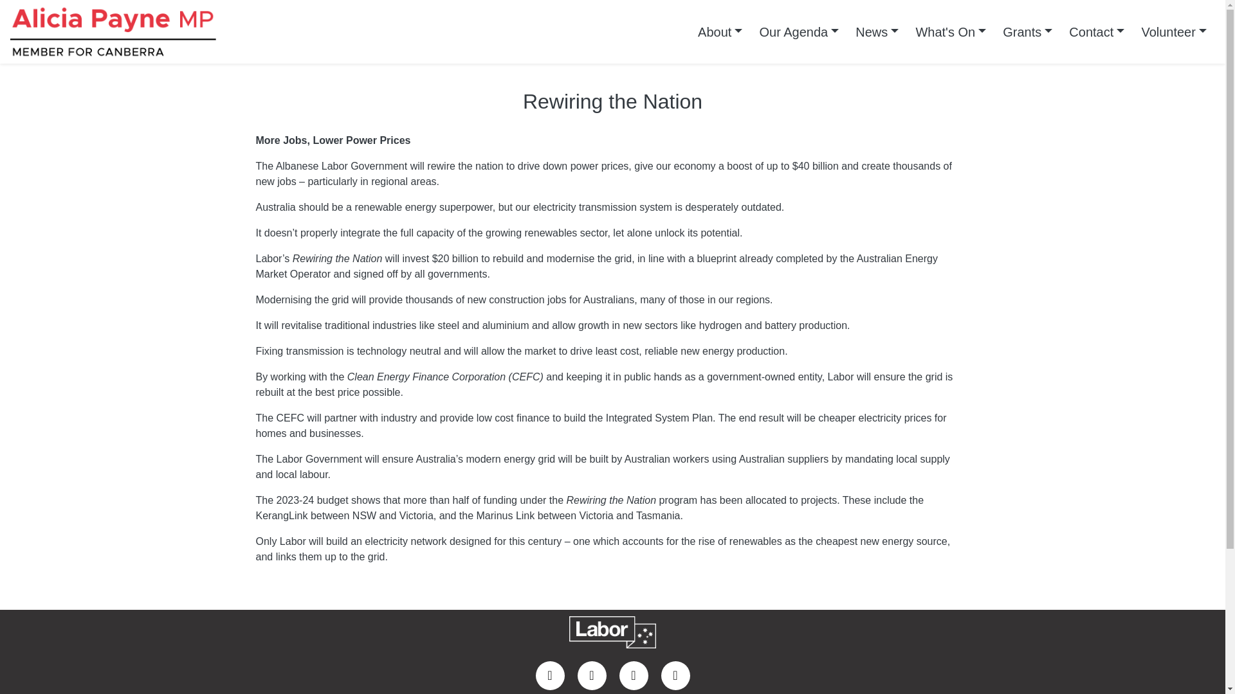 This screenshot has height=694, width=1235. Describe the element at coordinates (1173, 32) in the screenshot. I see `Volunteer` at that location.